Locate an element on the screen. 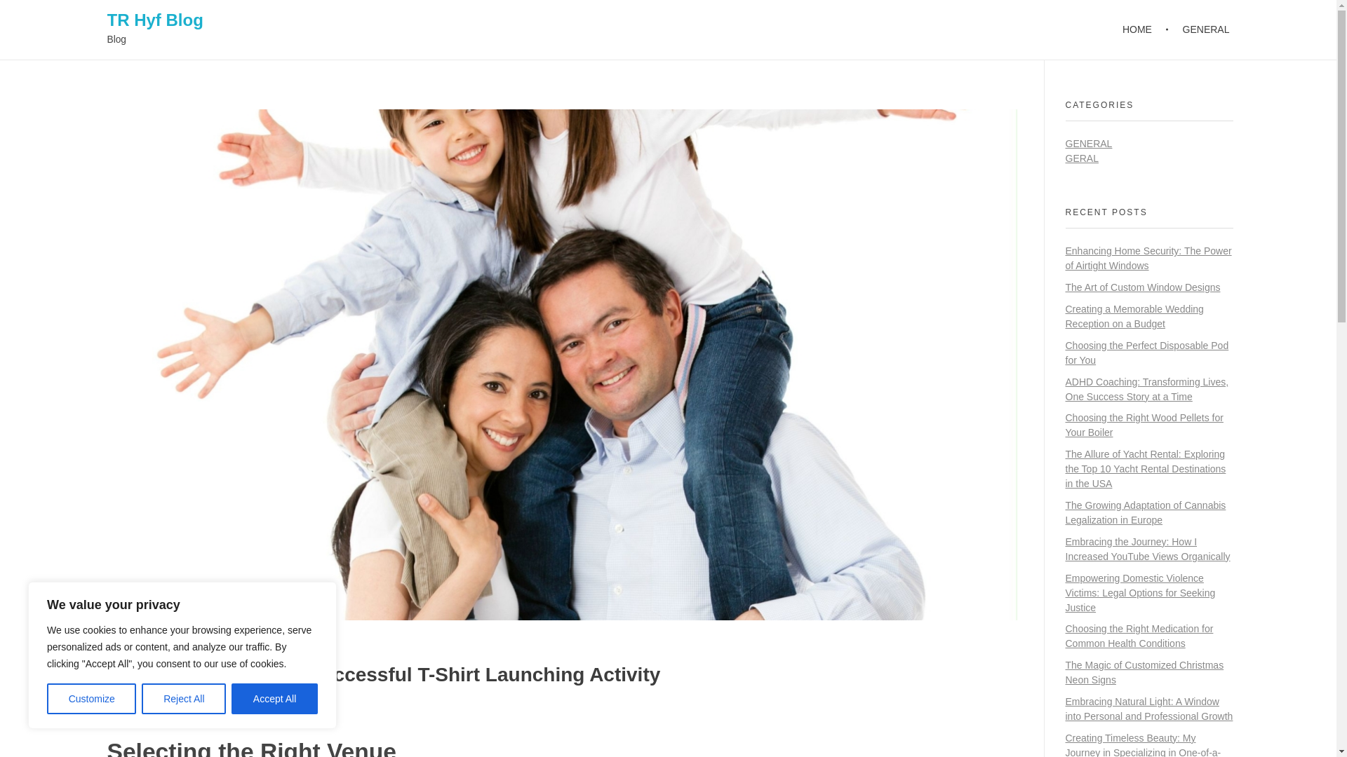 The height and width of the screenshot is (757, 1347). The Growing Adaptation of Cannabis Legalization in Europe is located at coordinates (1145, 512).